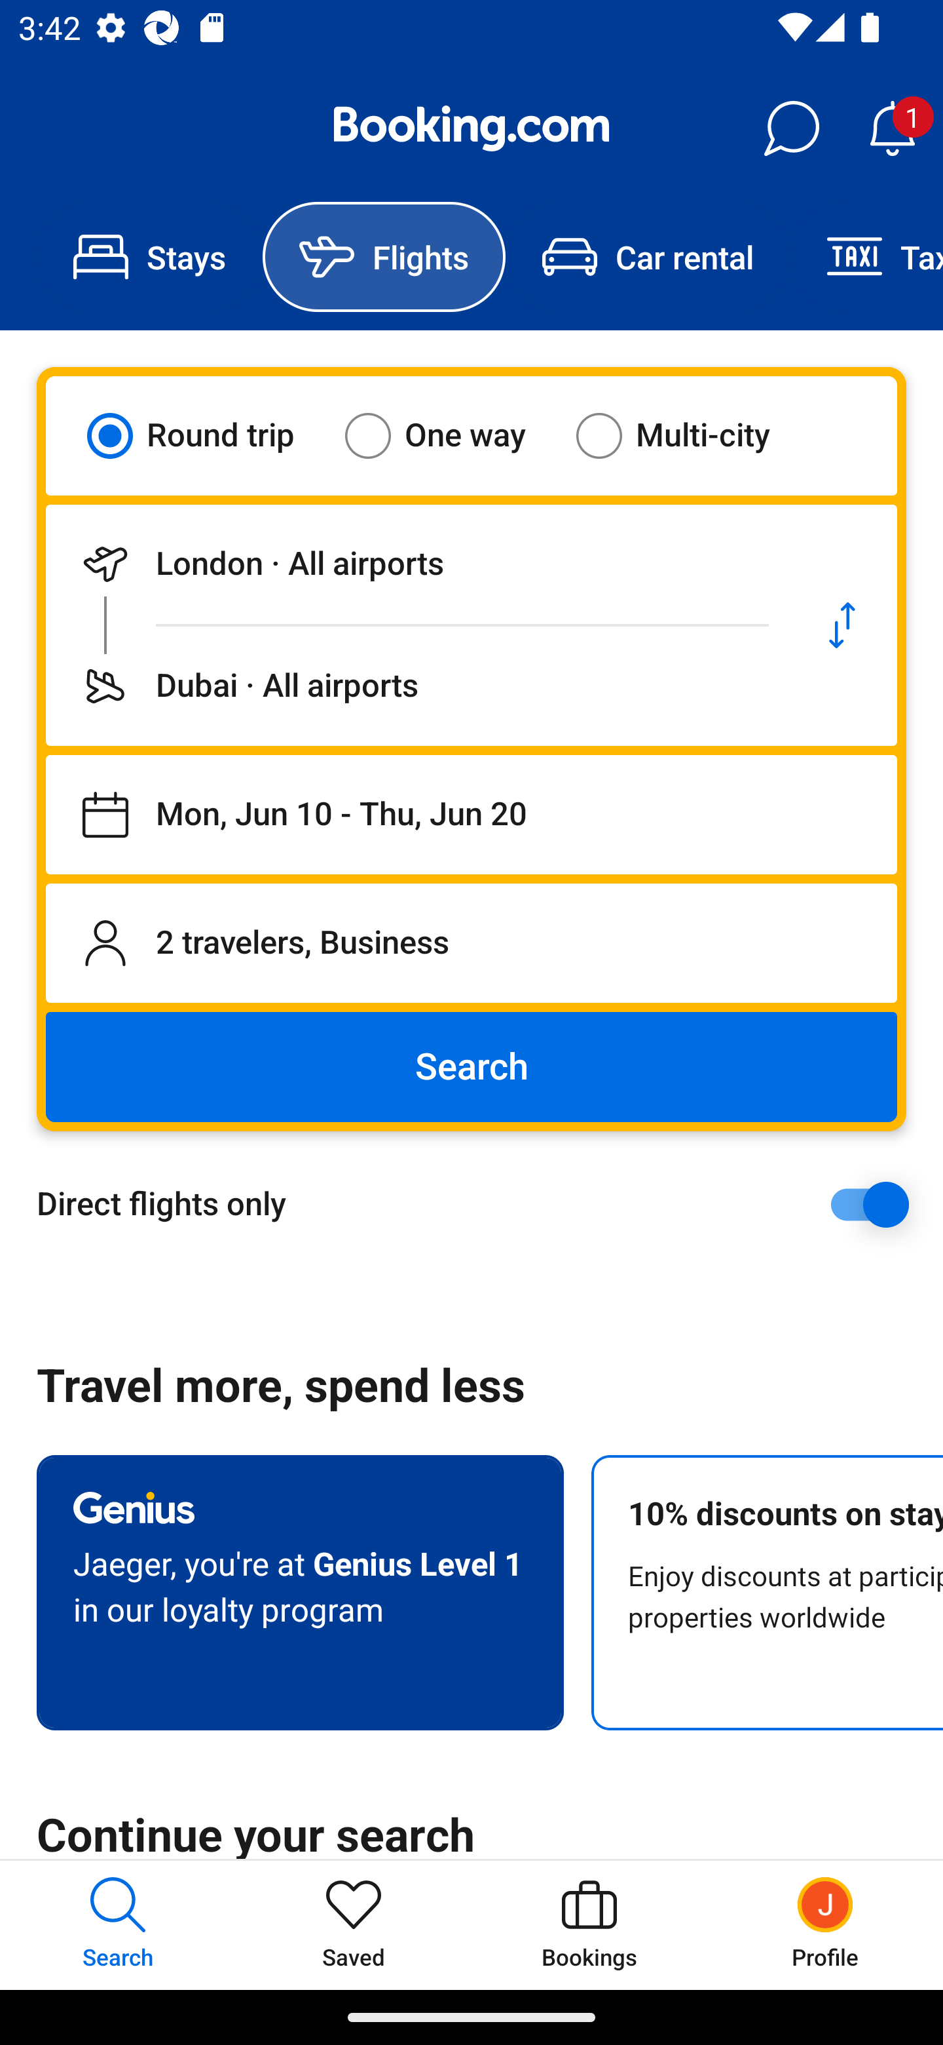 This screenshot has height=2045, width=943. I want to click on One way, so click(451, 435).